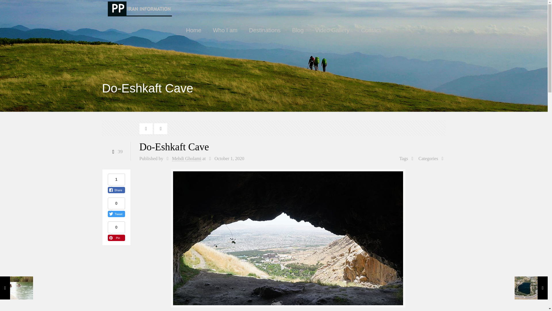 The width and height of the screenshot is (552, 311). What do you see at coordinates (265, 30) in the screenshot?
I see `Destinations` at bounding box center [265, 30].